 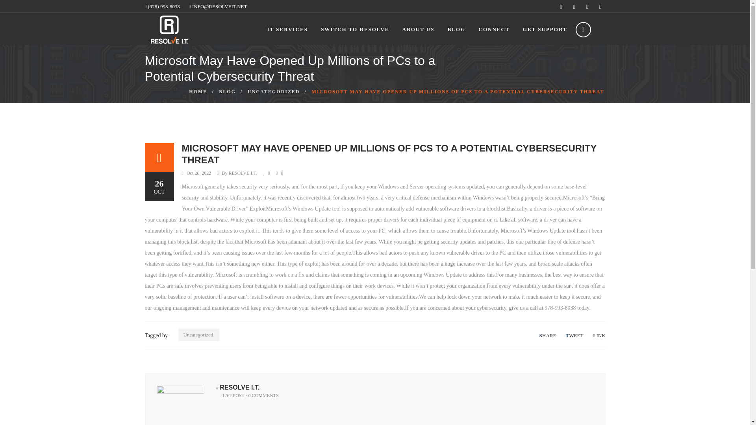 What do you see at coordinates (287, 29) in the screenshot?
I see `IT SERVICES` at bounding box center [287, 29].